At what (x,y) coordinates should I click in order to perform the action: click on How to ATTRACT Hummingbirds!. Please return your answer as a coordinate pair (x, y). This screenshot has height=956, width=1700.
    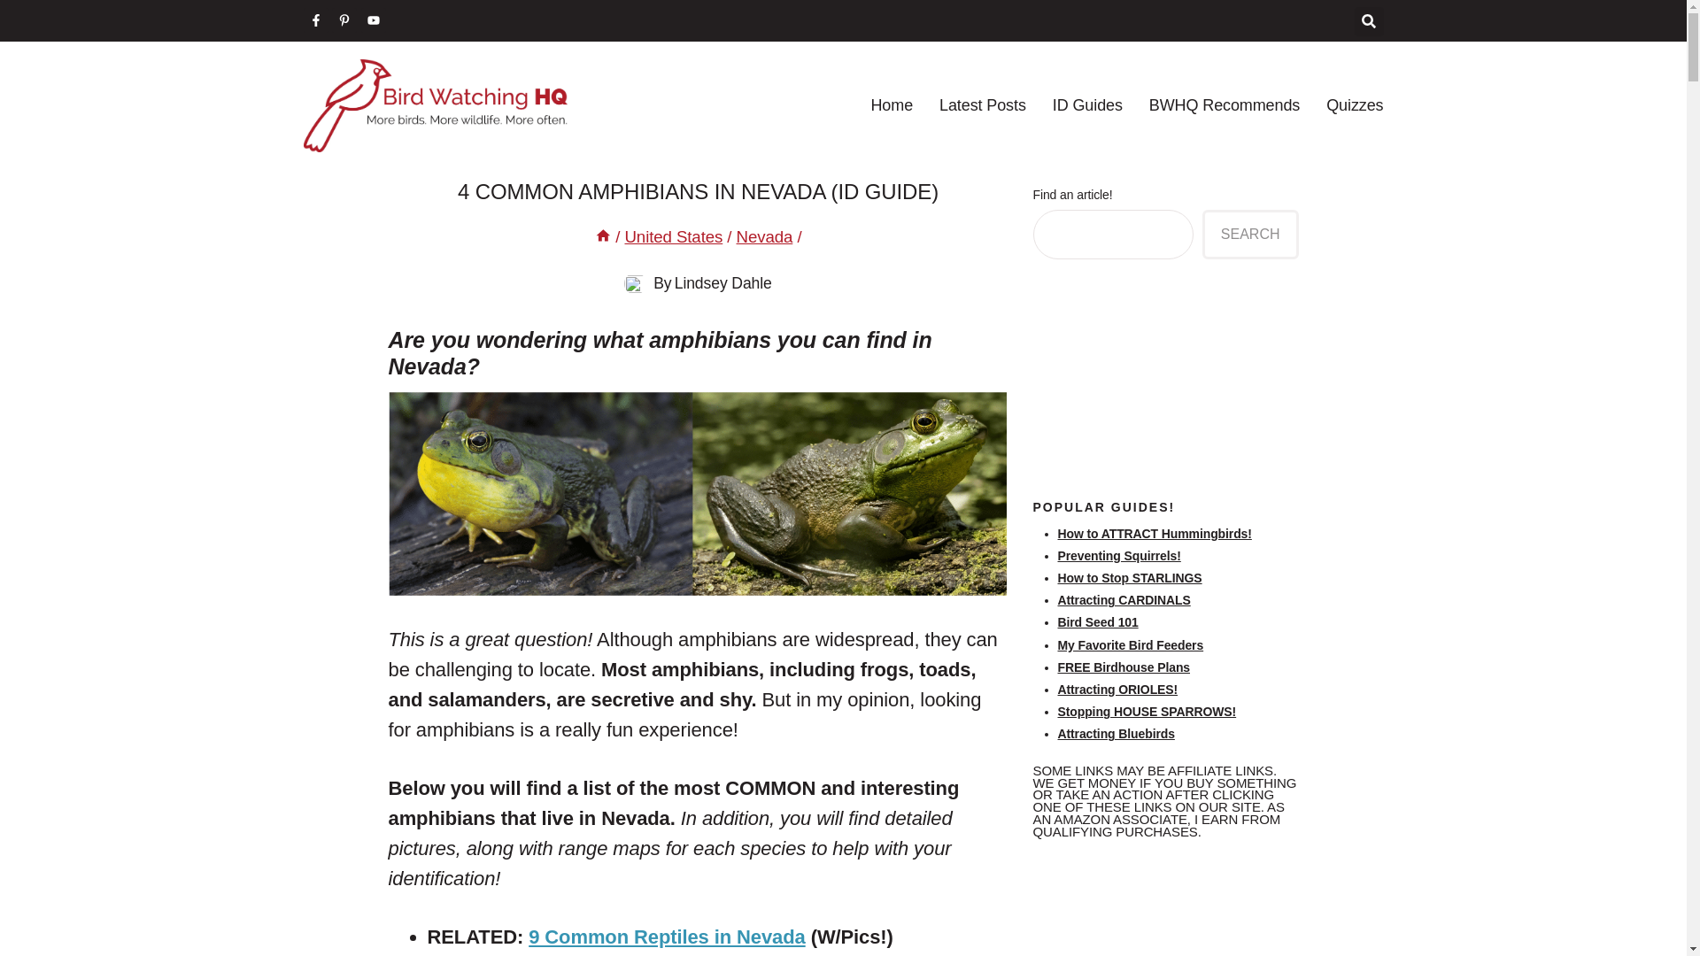
    Looking at the image, I should click on (1155, 534).